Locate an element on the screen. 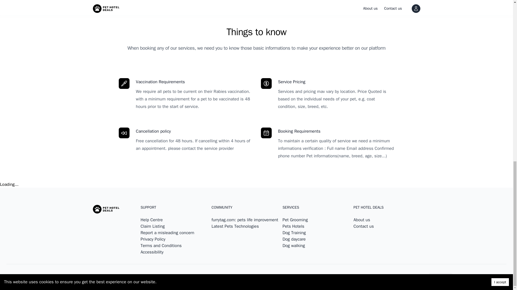 This screenshot has width=517, height=290. Accessibility is located at coordinates (152, 252).